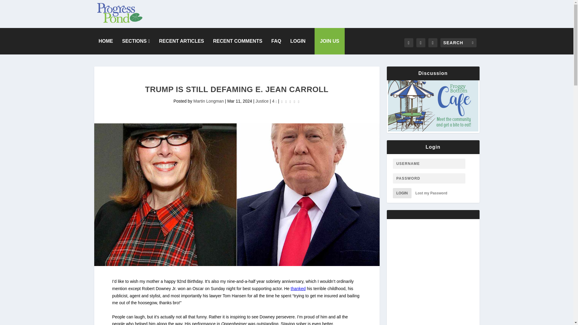 The image size is (578, 325). I want to click on RECENT COMMENTS, so click(238, 41).